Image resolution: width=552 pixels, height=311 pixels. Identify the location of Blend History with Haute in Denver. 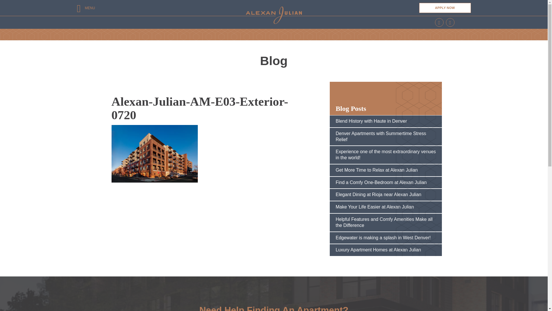
(386, 122).